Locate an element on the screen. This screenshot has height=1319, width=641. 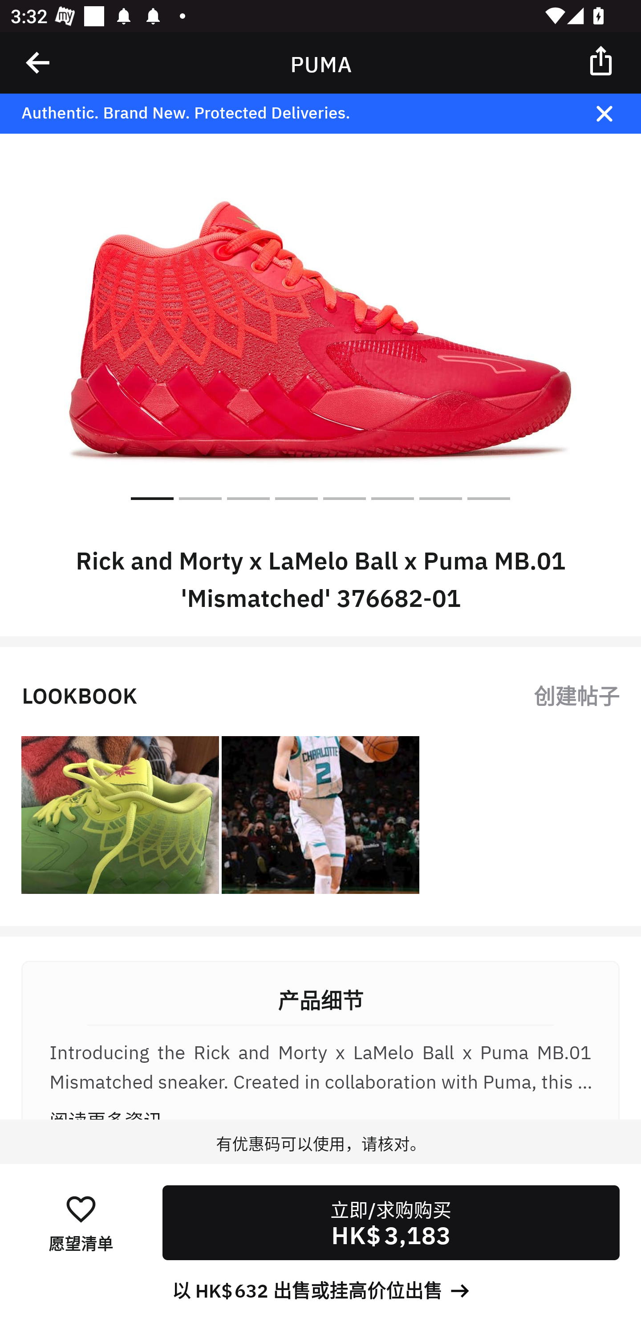
以 HK$ 632 出售或挂高价位出售 is located at coordinates (320, 1289).